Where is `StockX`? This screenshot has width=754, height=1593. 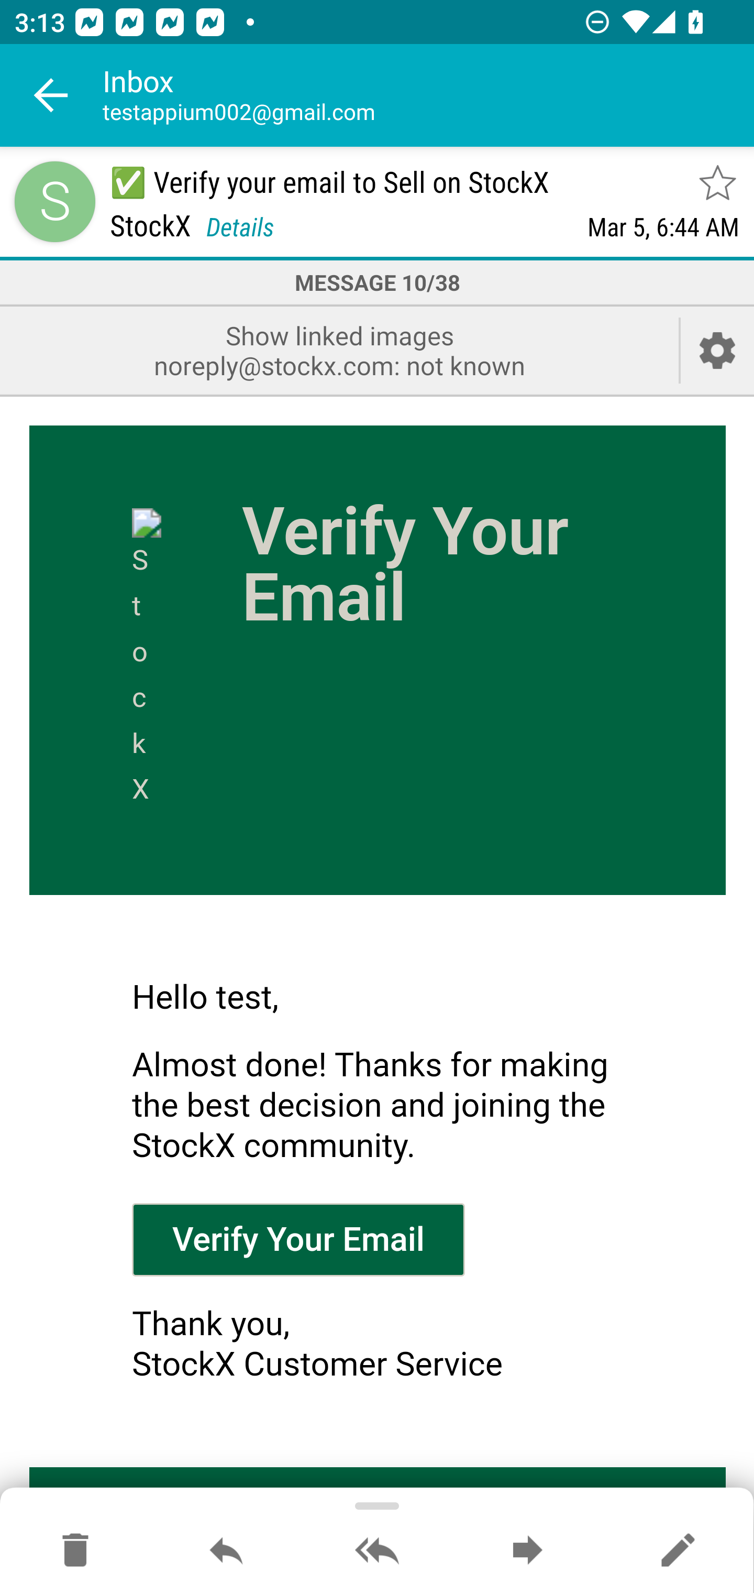 StockX is located at coordinates (147, 660).